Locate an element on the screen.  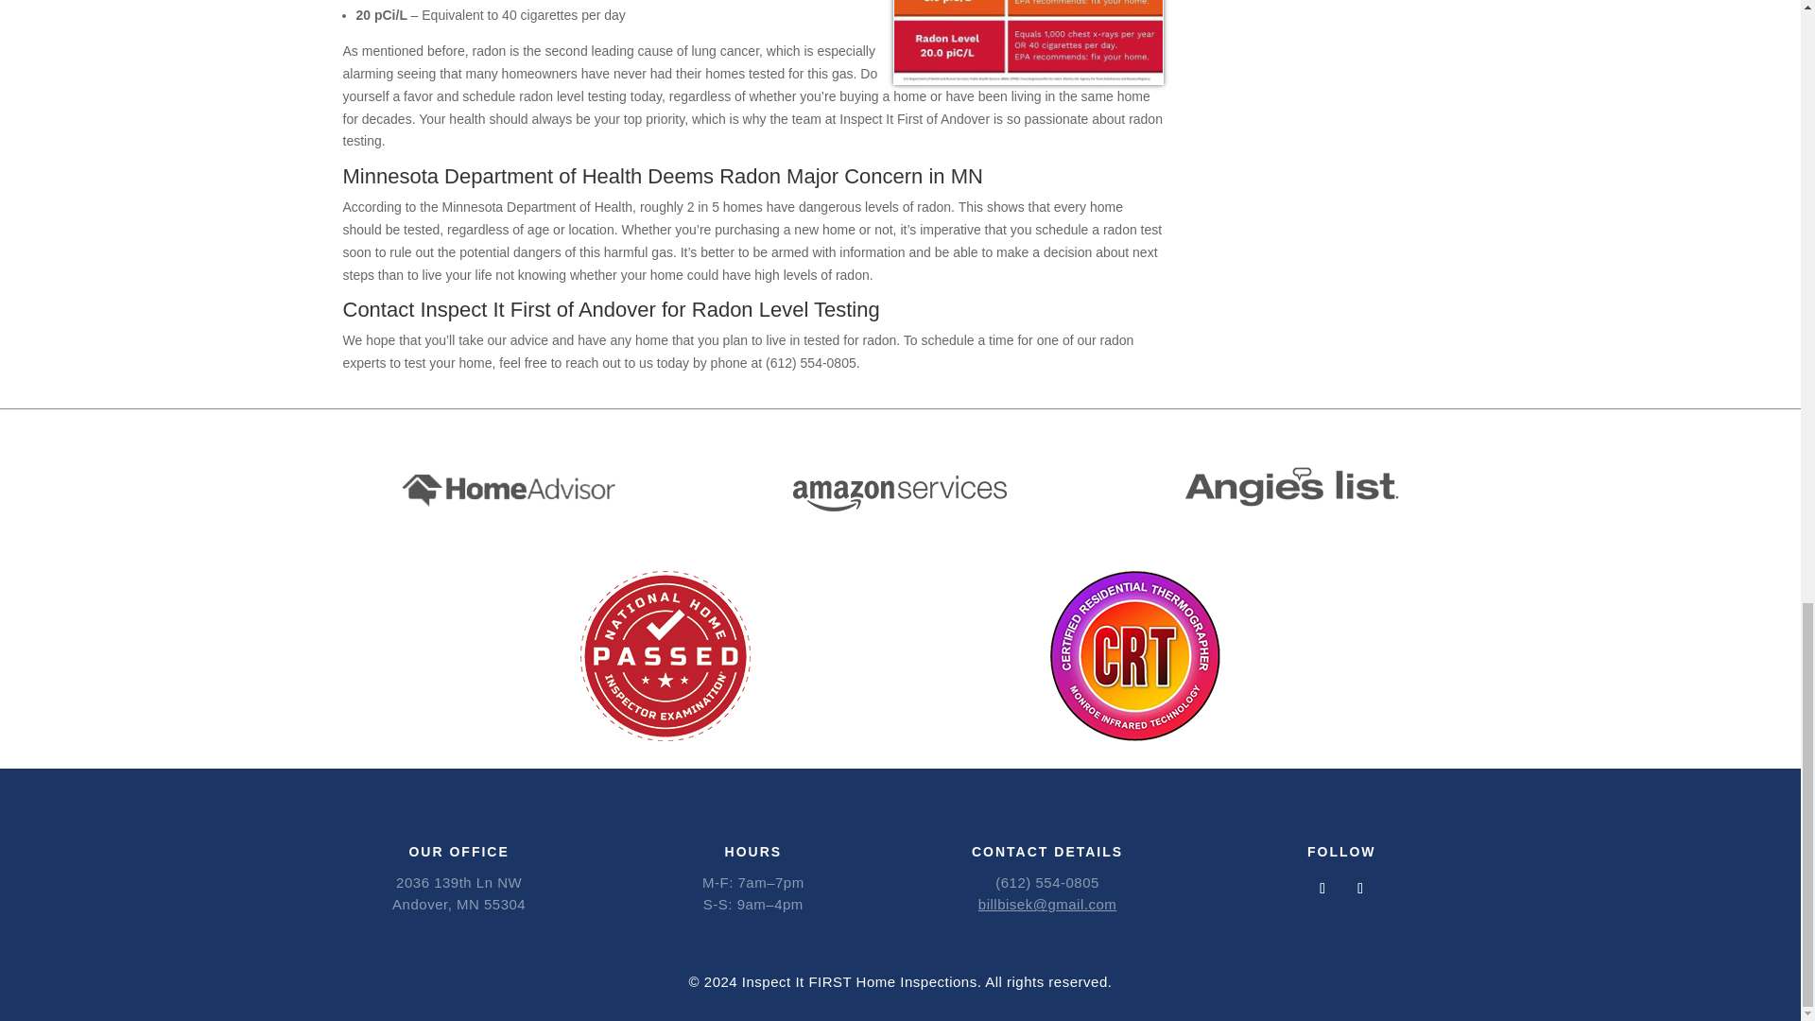
Follow on Facebook is located at coordinates (1322, 889).